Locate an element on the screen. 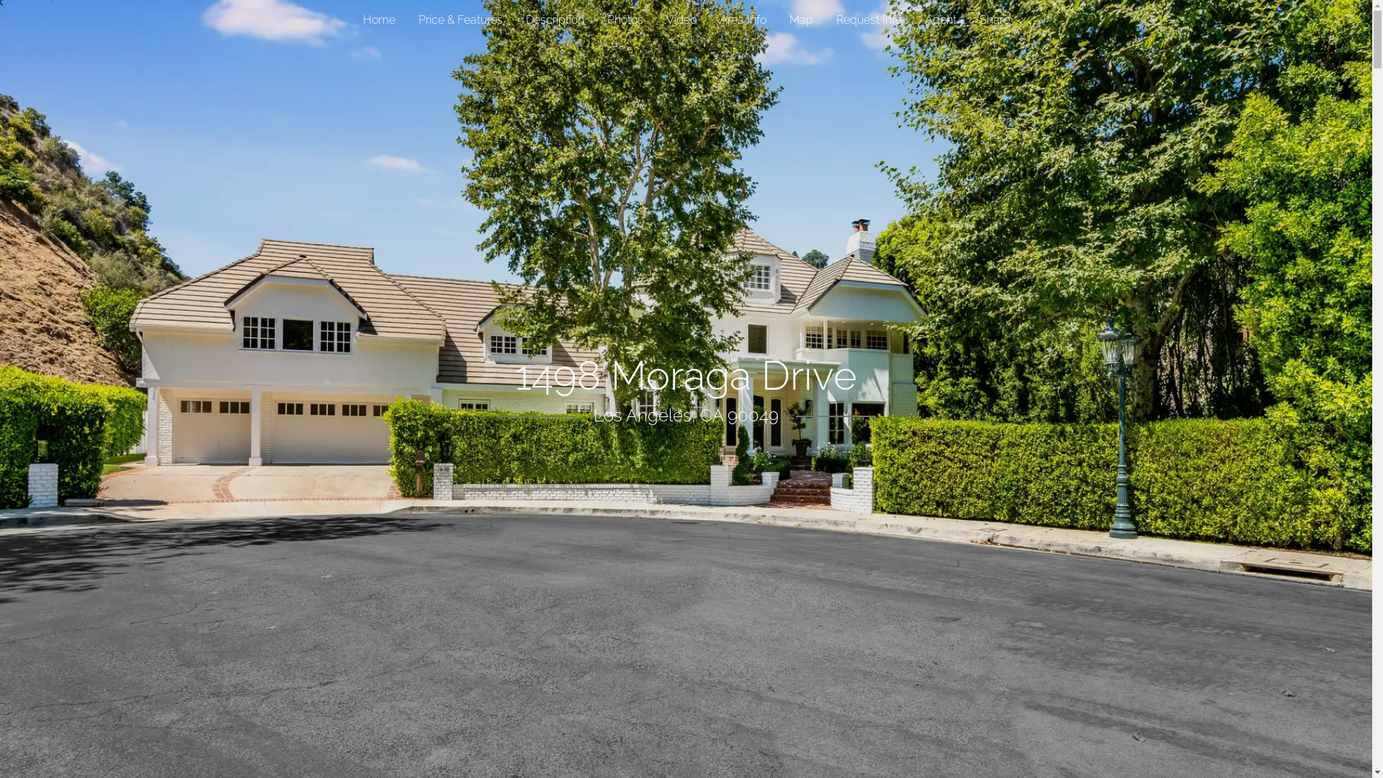 Image resolution: width=1383 pixels, height=778 pixels. Request Info is located at coordinates (869, 20).